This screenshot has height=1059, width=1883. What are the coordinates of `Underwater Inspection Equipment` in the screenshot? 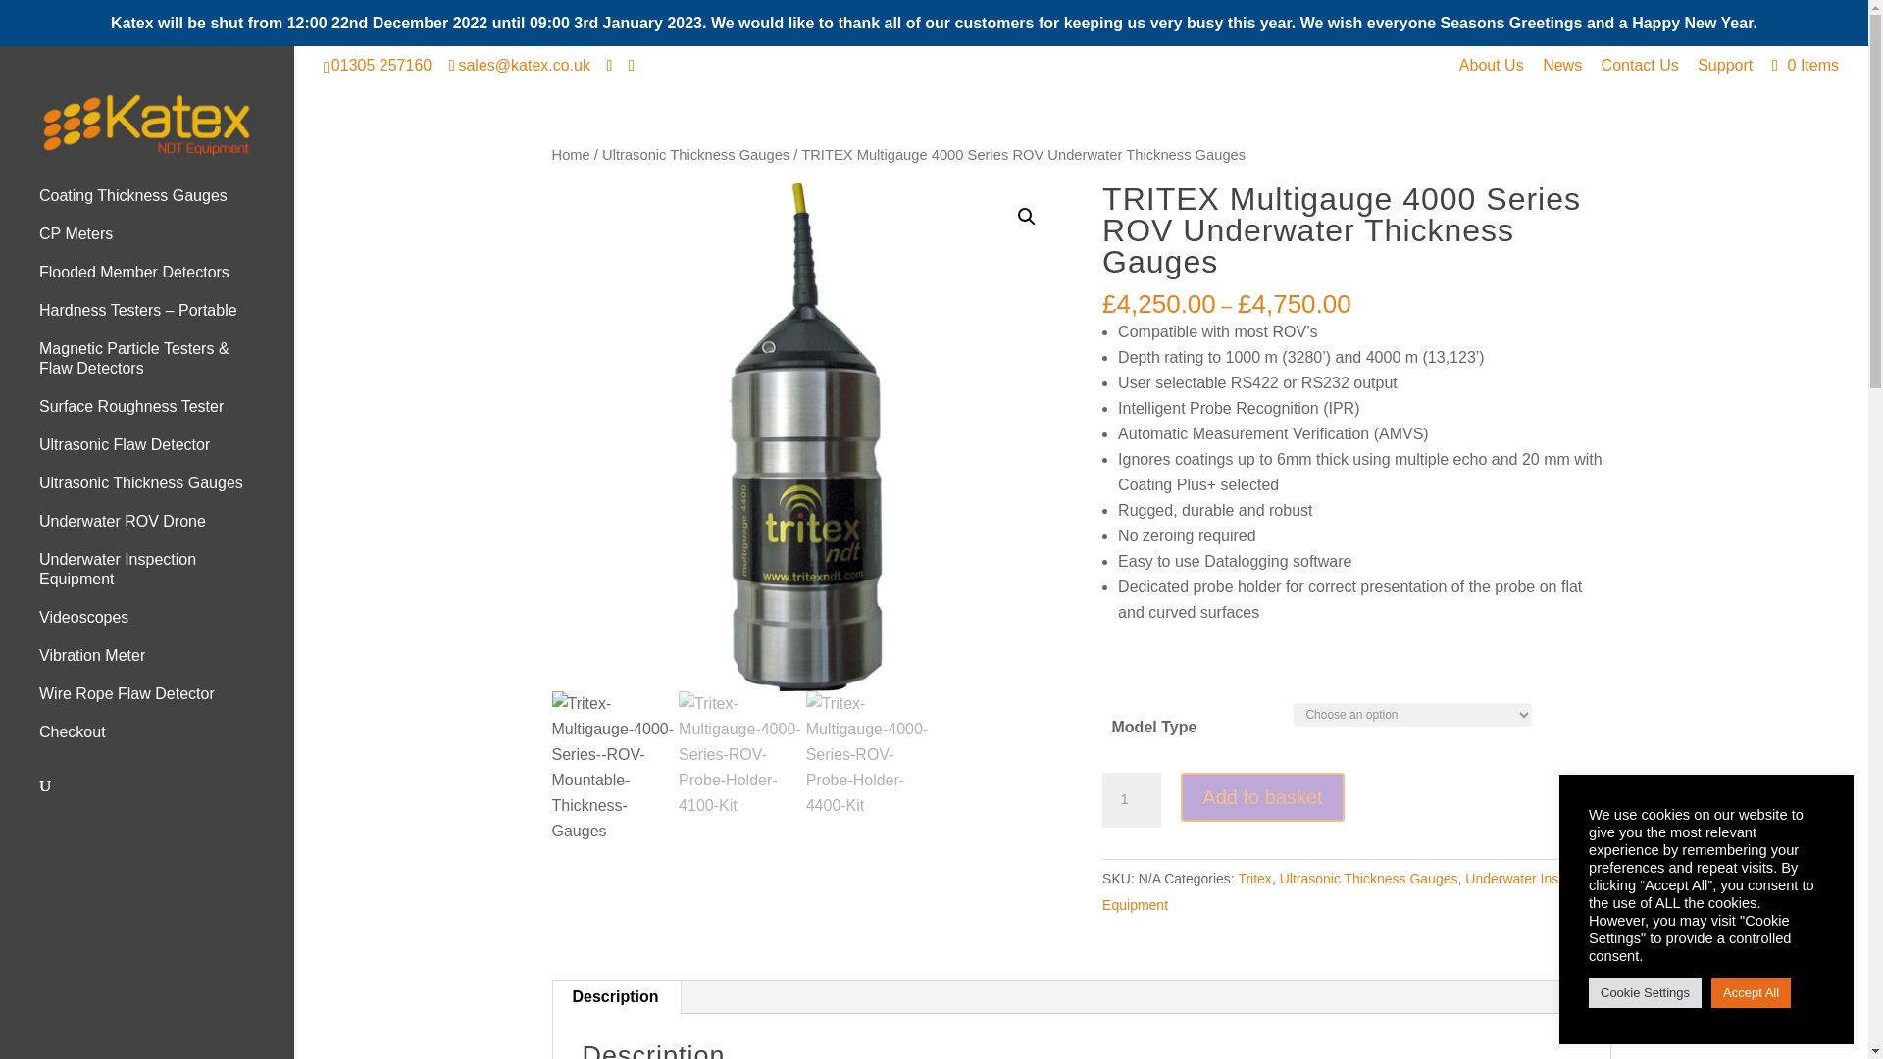 It's located at (167, 579).